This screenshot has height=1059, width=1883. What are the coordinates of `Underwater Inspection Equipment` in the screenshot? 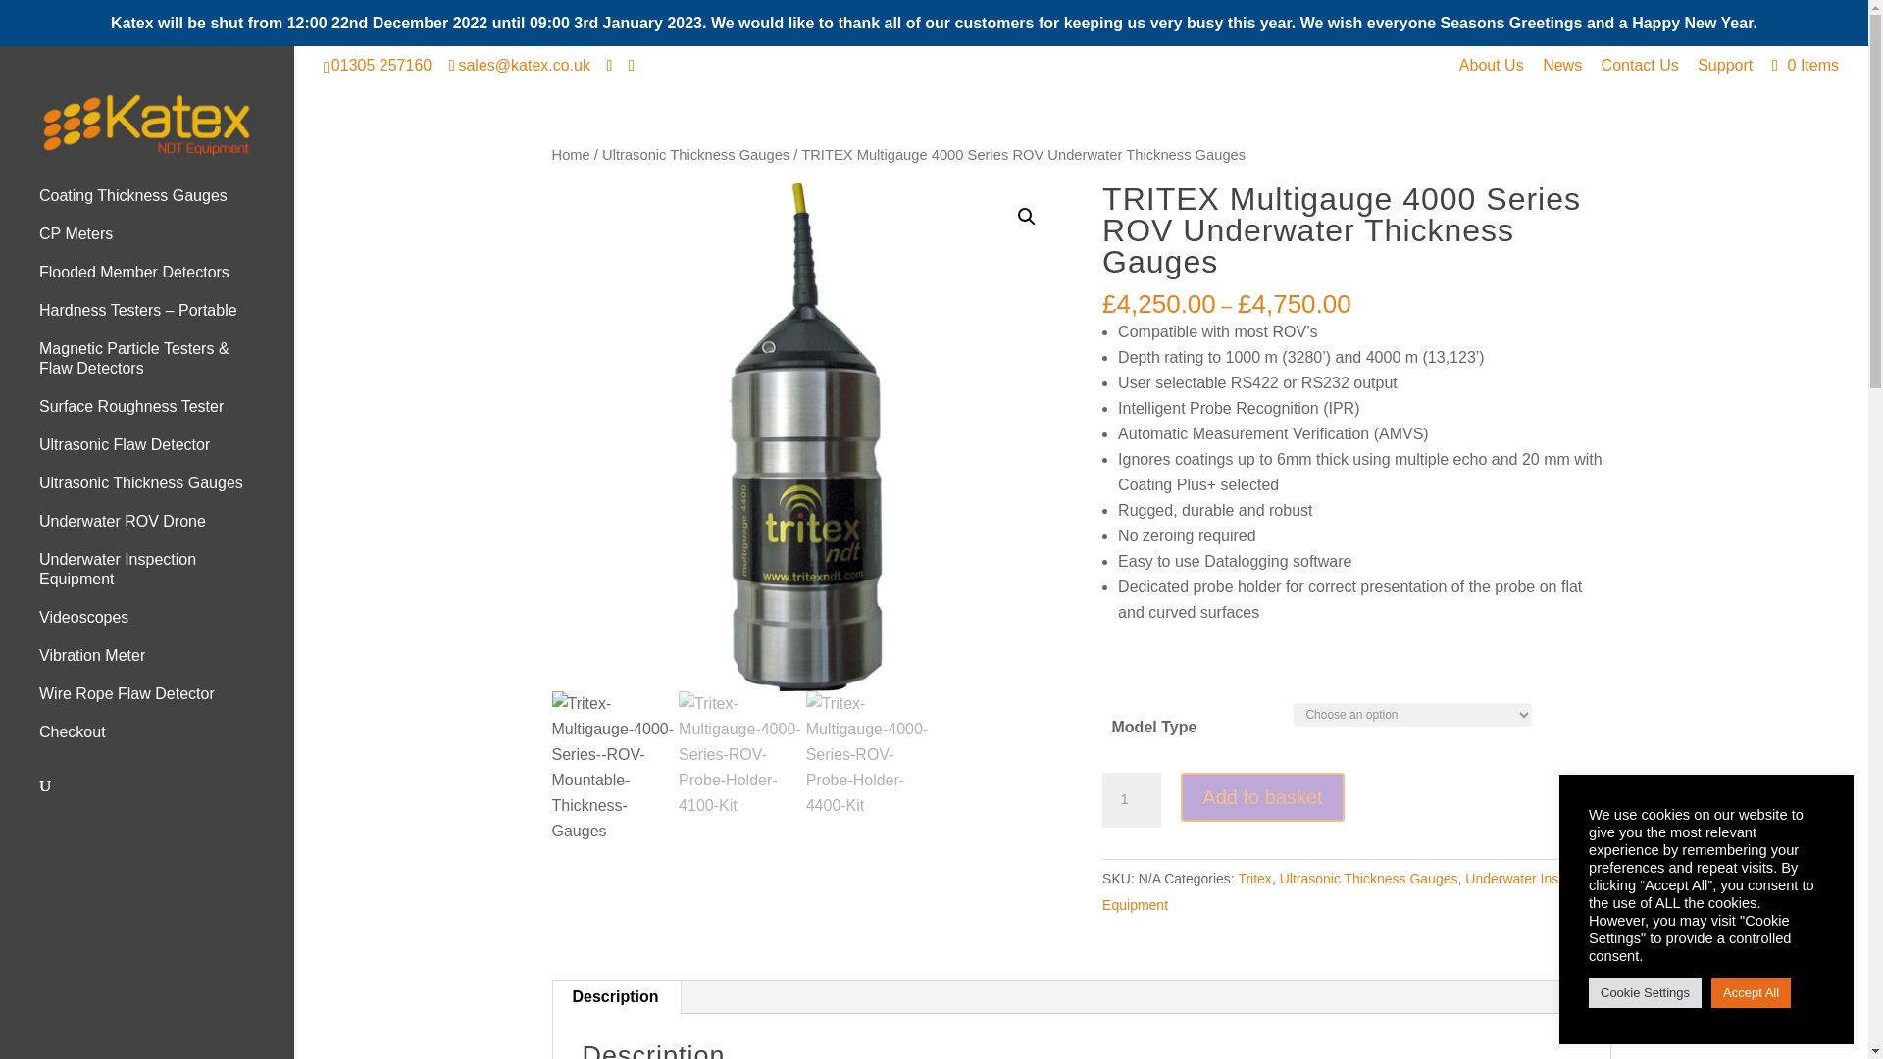 It's located at (167, 579).